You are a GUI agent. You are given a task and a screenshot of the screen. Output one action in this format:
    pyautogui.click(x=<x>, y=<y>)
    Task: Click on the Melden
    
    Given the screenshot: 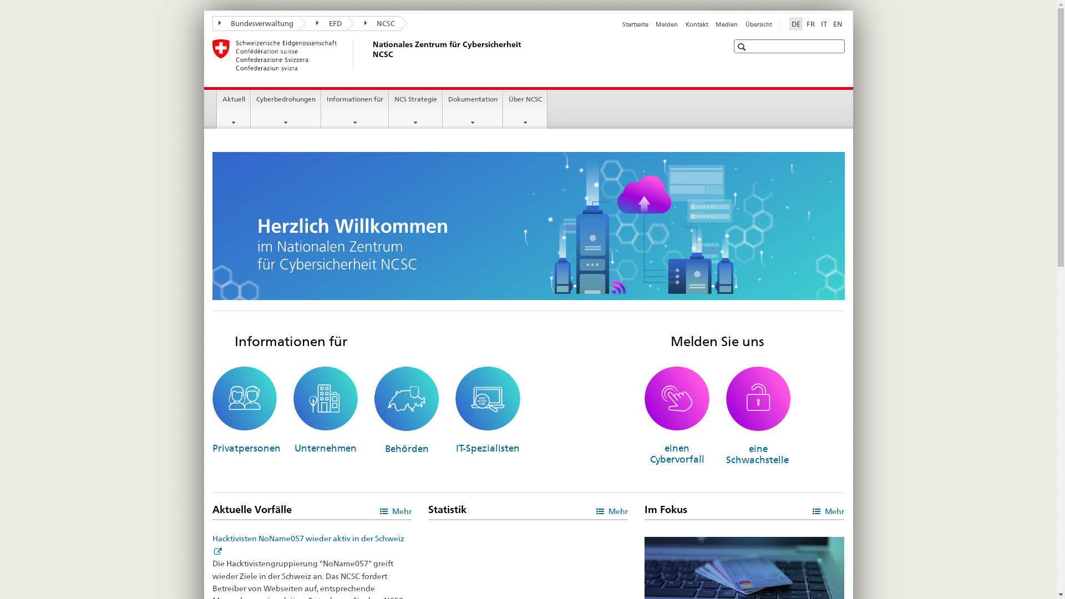 What is the action you would take?
    pyautogui.click(x=667, y=24)
    